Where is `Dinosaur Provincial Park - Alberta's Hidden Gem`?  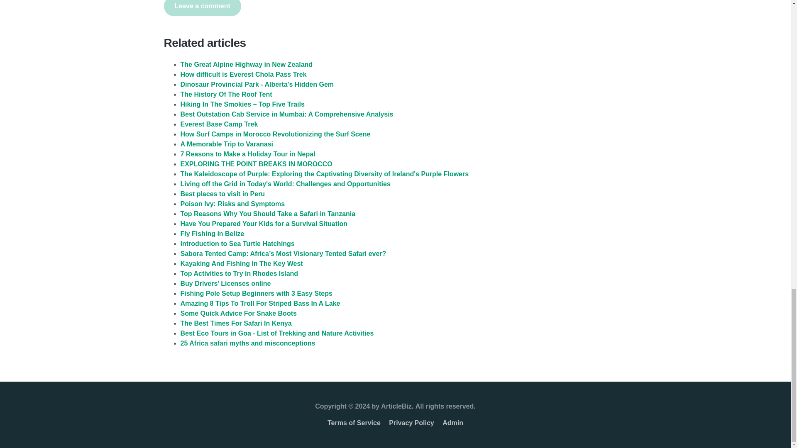
Dinosaur Provincial Park - Alberta's Hidden Gem is located at coordinates (257, 84).